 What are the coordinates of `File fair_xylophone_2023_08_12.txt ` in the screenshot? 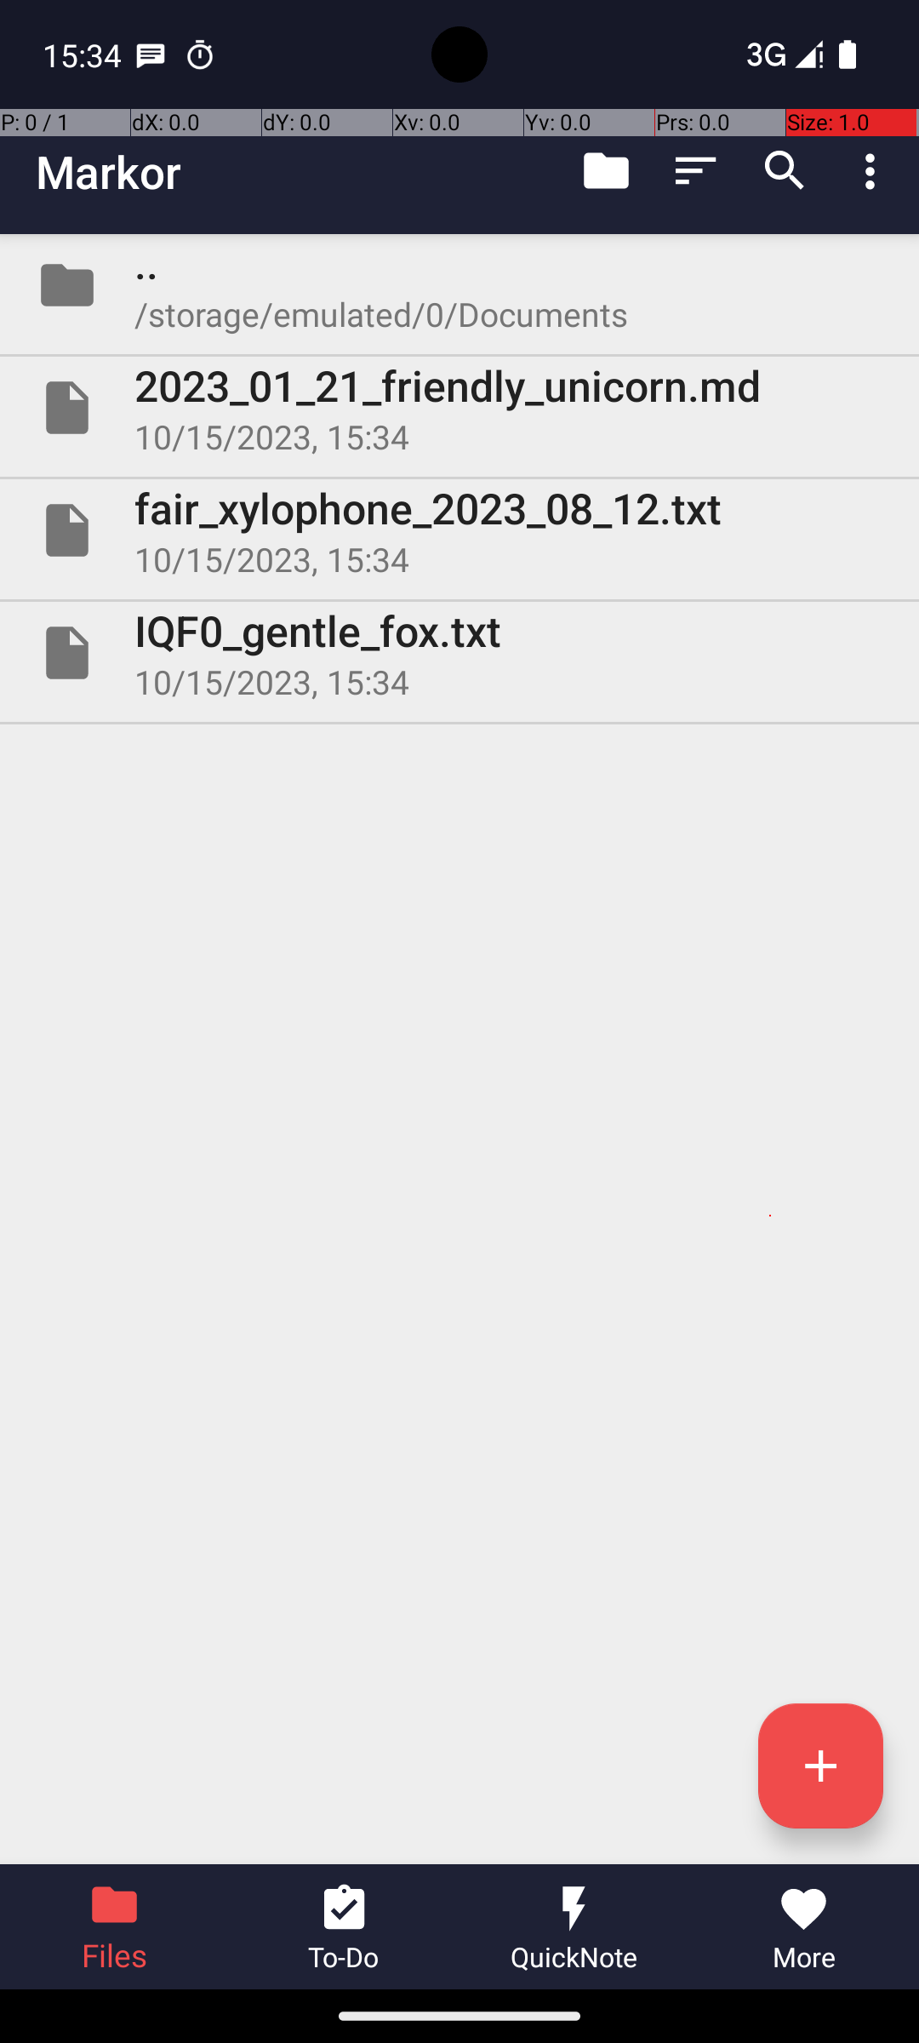 It's located at (459, 530).